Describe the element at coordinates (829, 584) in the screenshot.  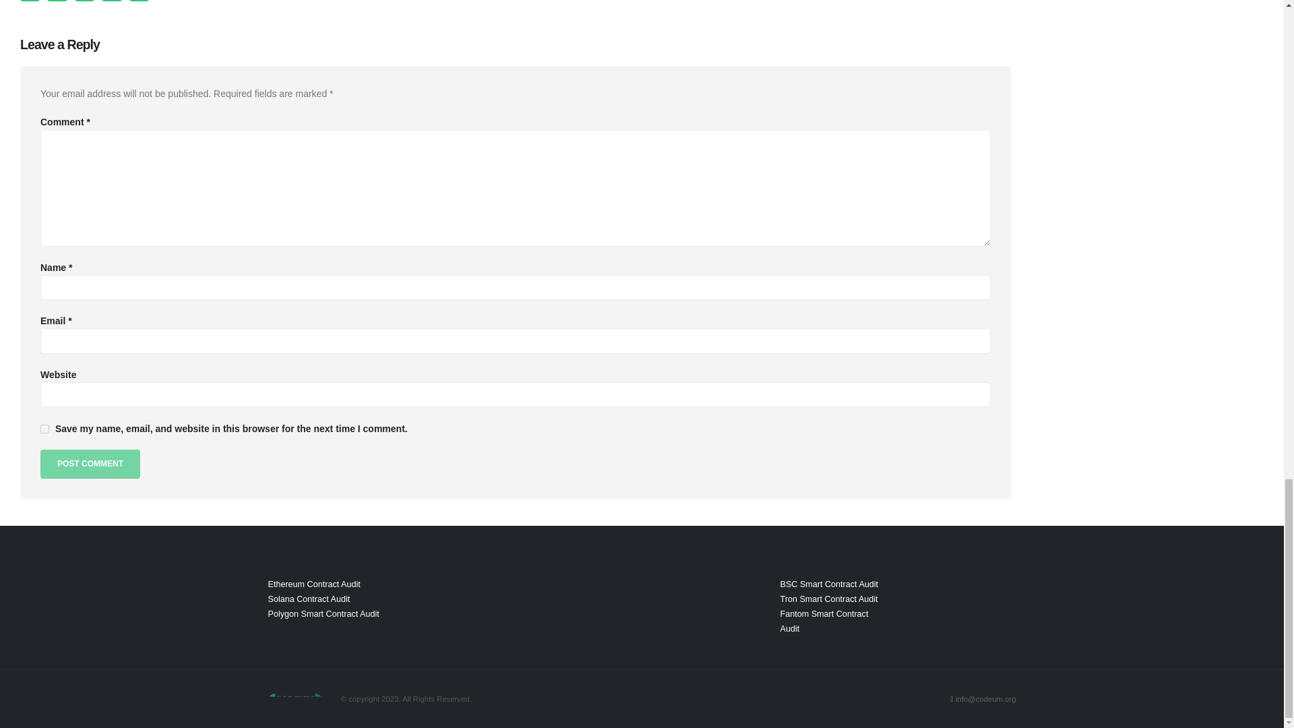
I see `BSC Smart Contract Audit` at that location.